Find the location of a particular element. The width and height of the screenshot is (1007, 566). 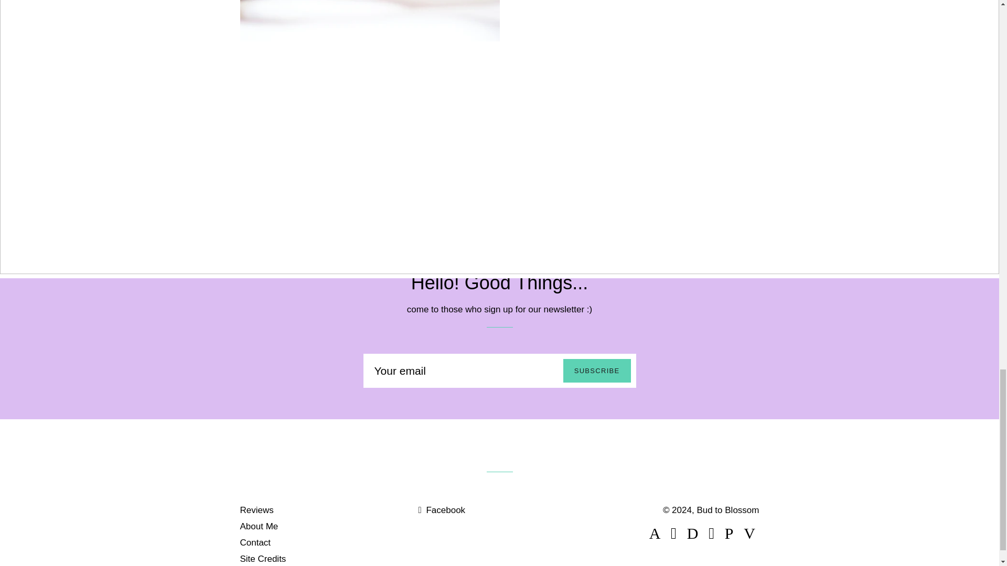

Bud to Blossom is located at coordinates (728, 510).